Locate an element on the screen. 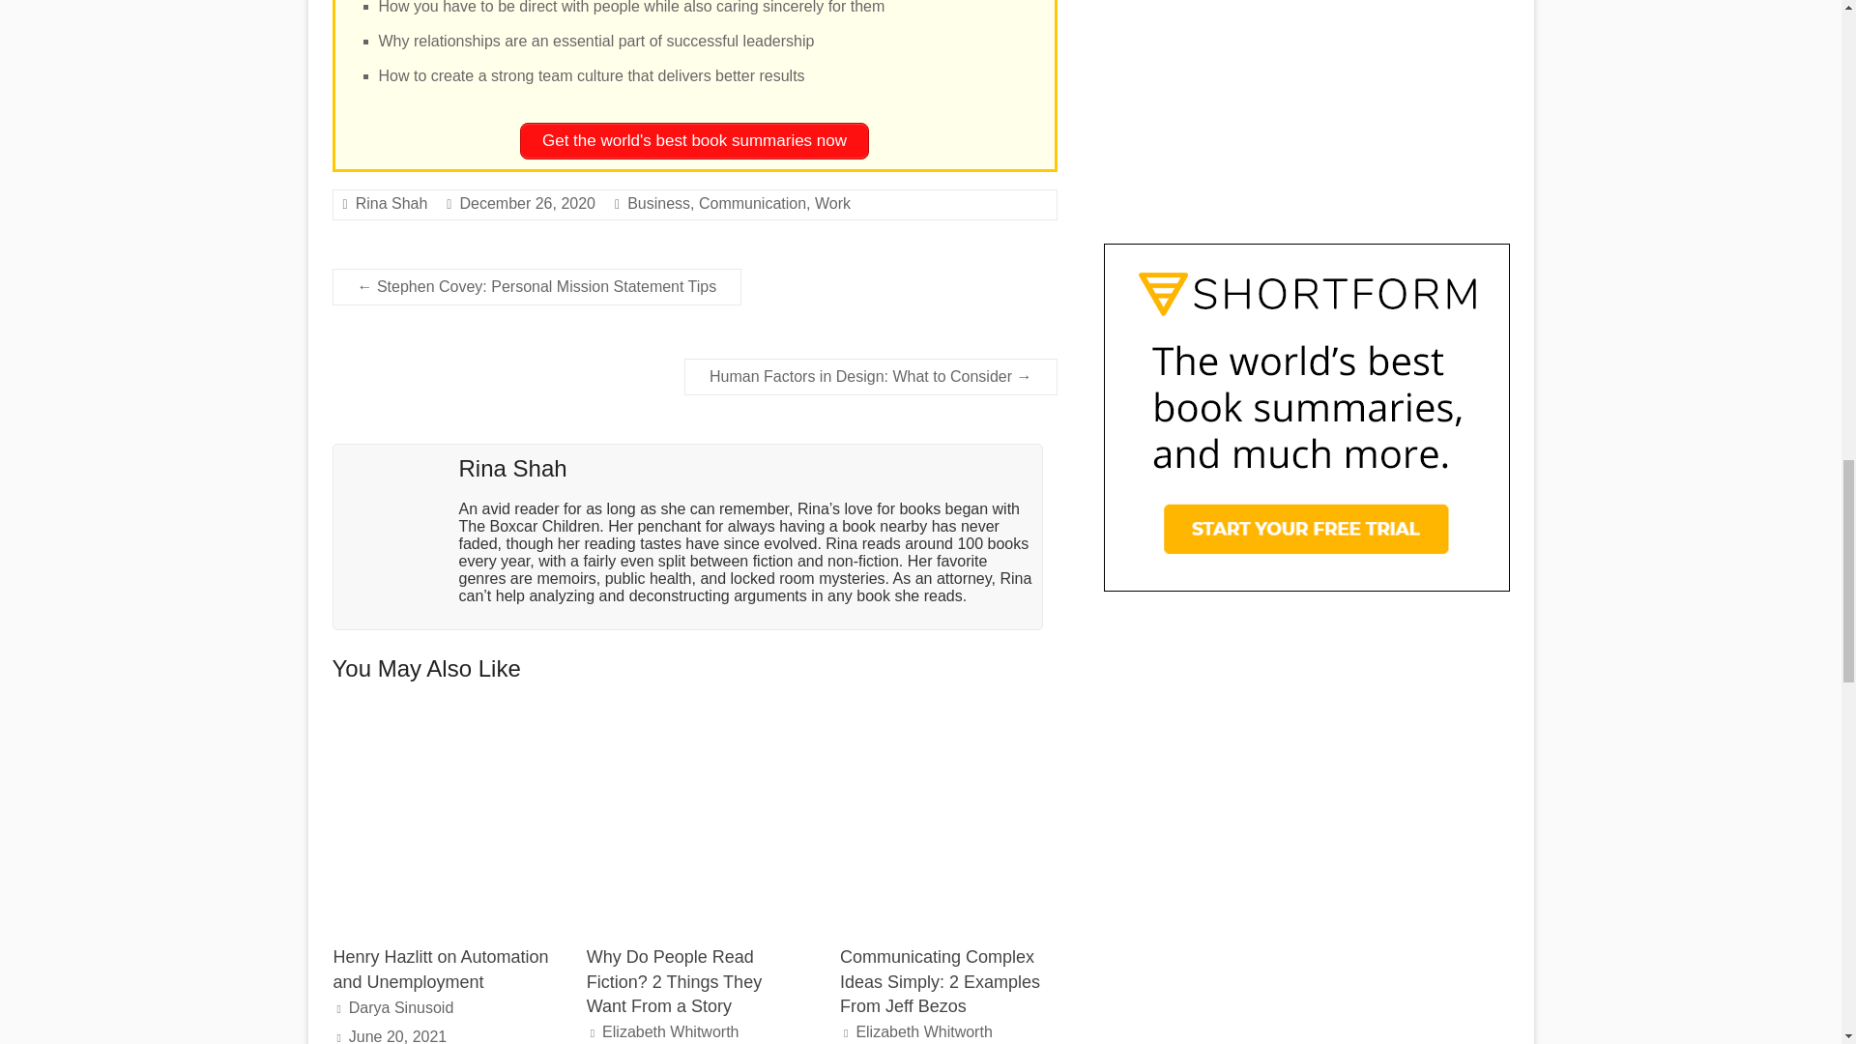 The width and height of the screenshot is (1856, 1044). Henry Hazlitt on Automation and Unemployment is located at coordinates (441, 820).